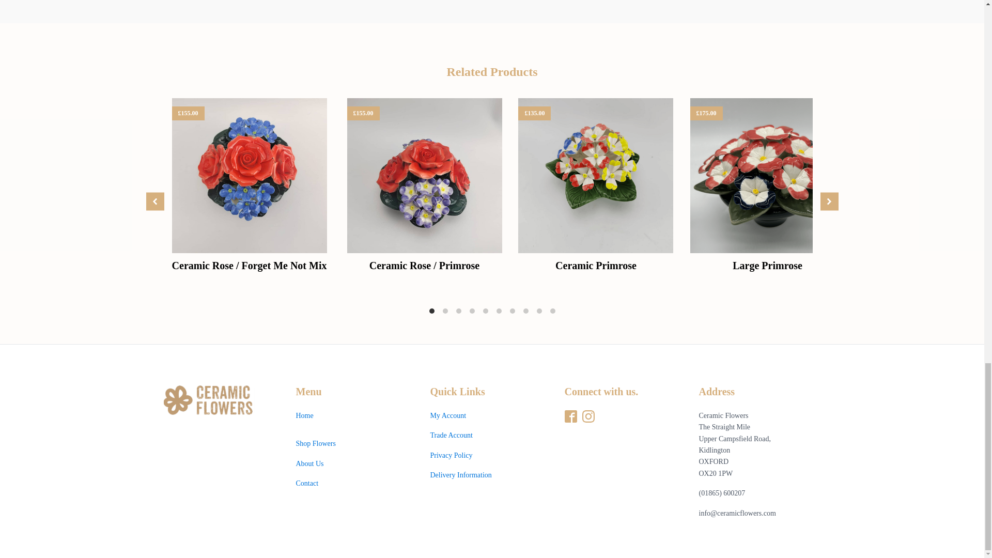  I want to click on Ceramic Primrose, so click(596, 266).